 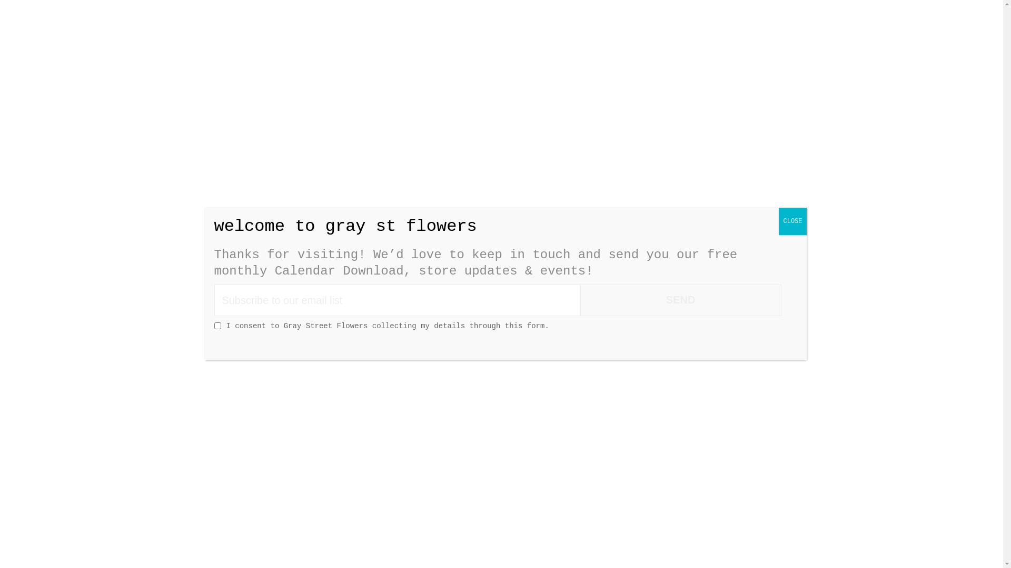 I want to click on SHOP ONLINE, so click(x=322, y=85).